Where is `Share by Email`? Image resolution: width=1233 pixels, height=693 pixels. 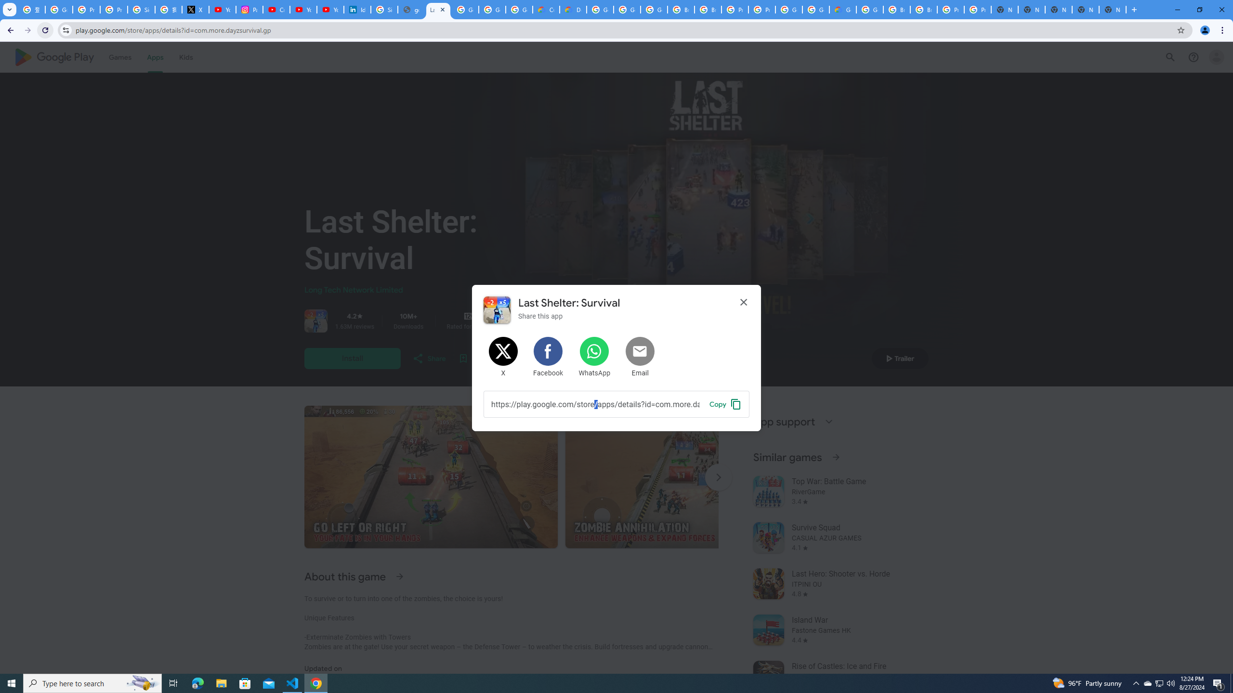 Share by Email is located at coordinates (641, 357).